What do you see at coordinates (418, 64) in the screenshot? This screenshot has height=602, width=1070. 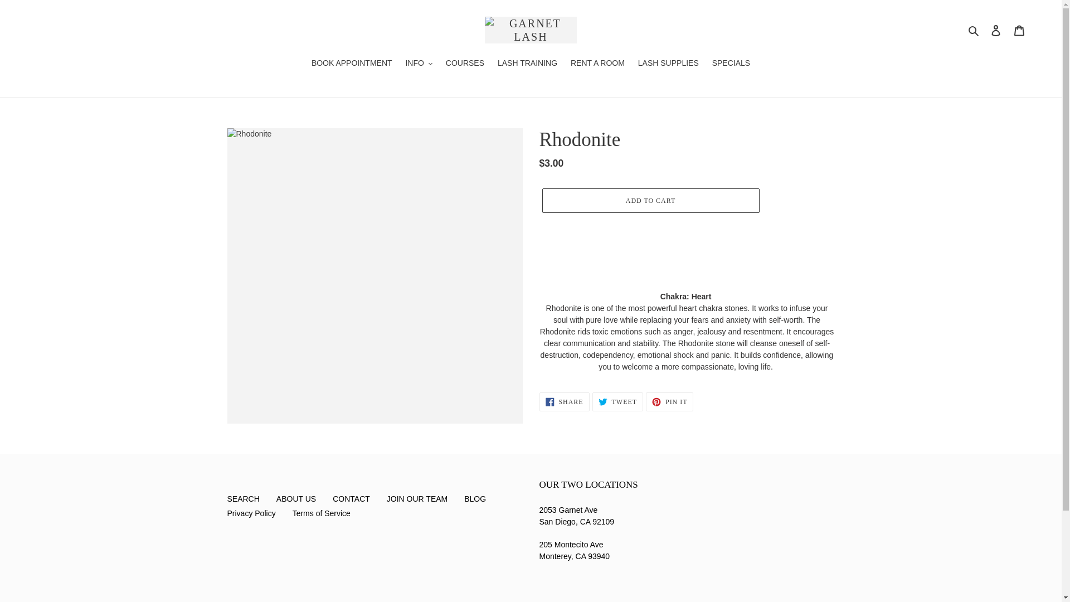 I see `INFO` at bounding box center [418, 64].